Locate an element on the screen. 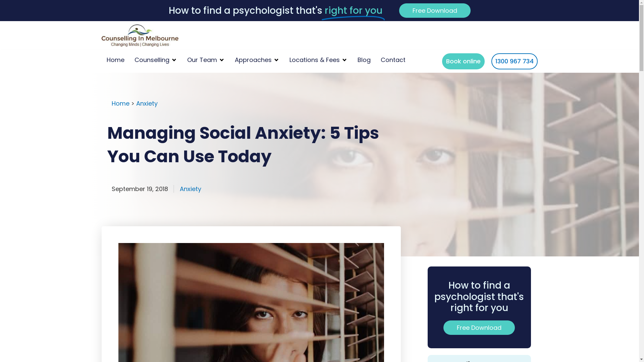 Image resolution: width=644 pixels, height=362 pixels. Free Download is located at coordinates (479, 328).